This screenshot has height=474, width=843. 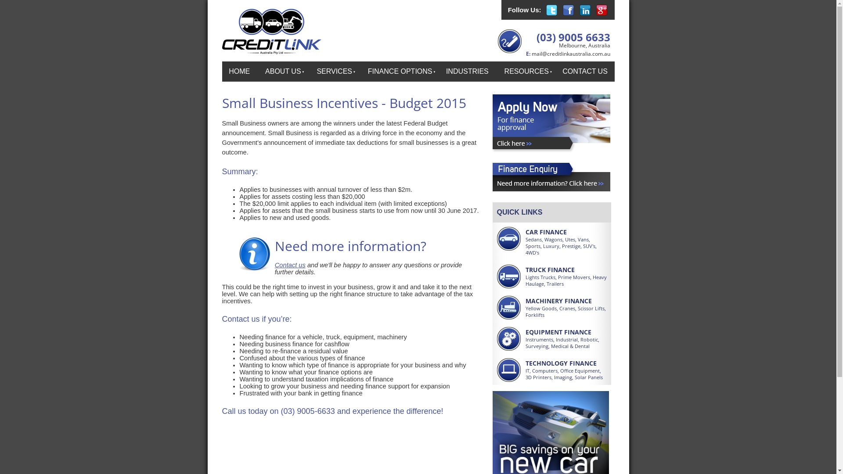 What do you see at coordinates (566, 280) in the screenshot?
I see `Lights Trucks, Prime Movers, Heavy Haulage, Trailers` at bounding box center [566, 280].